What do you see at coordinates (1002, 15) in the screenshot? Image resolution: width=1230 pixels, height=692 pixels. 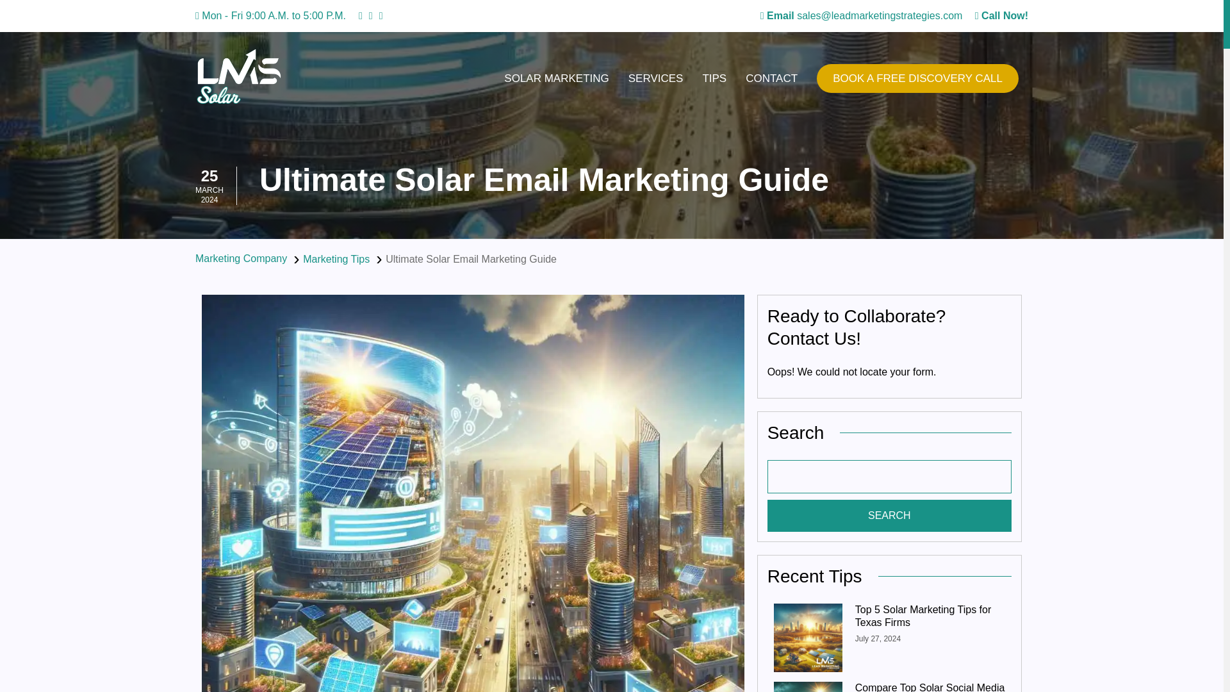 I see `Call Now!` at bounding box center [1002, 15].